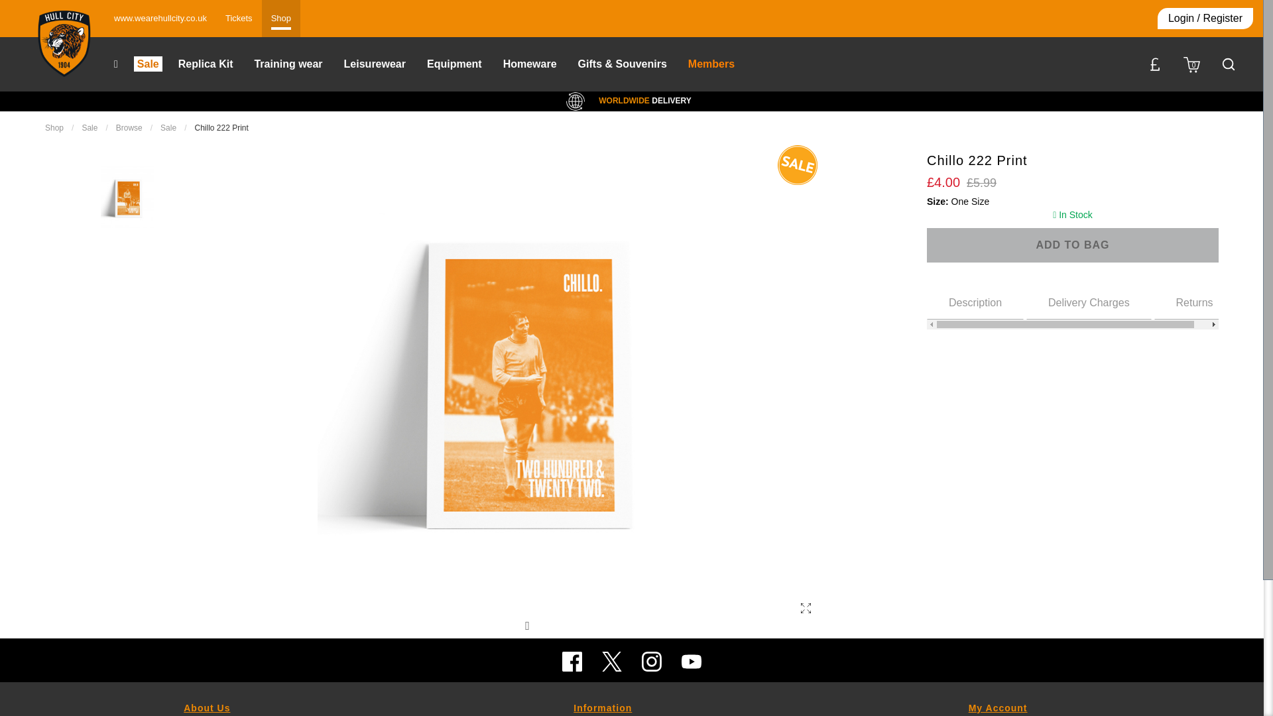  What do you see at coordinates (480, 626) in the screenshot?
I see `Share on Facebook` at bounding box center [480, 626].